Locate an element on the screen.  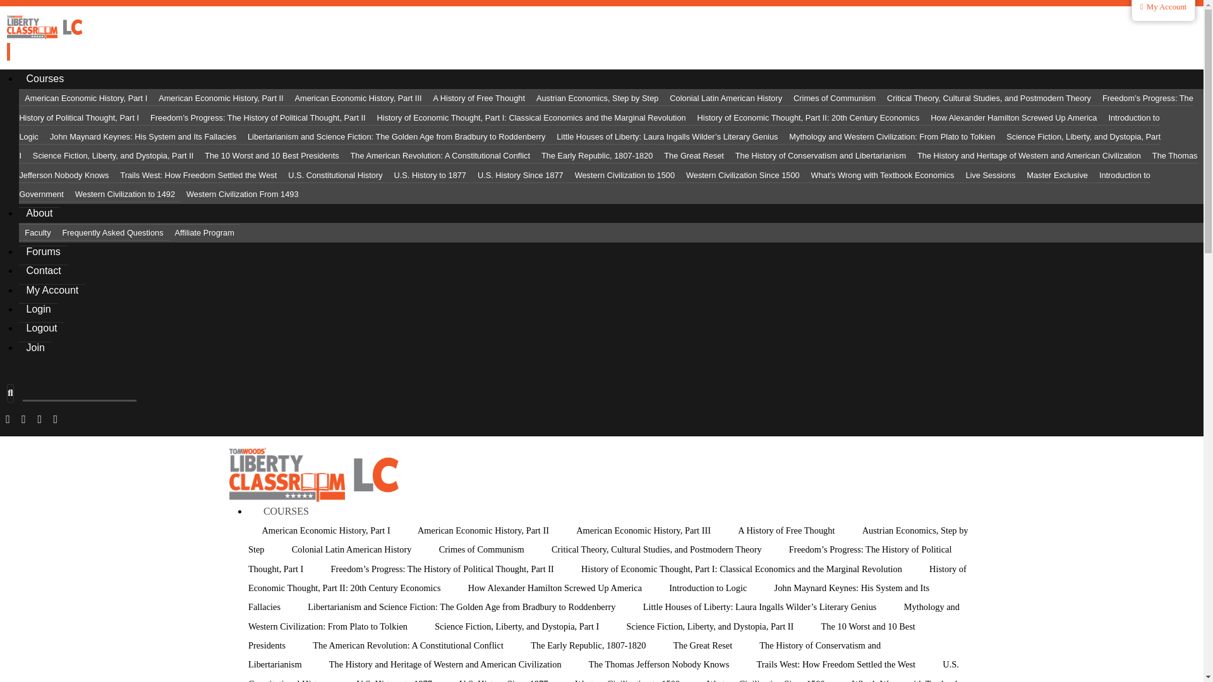
American Economic History, Part II is located at coordinates (220, 98).